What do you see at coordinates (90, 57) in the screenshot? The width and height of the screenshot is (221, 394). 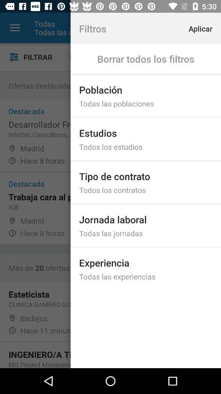 I see `tap icon next to the estudios item` at bounding box center [90, 57].